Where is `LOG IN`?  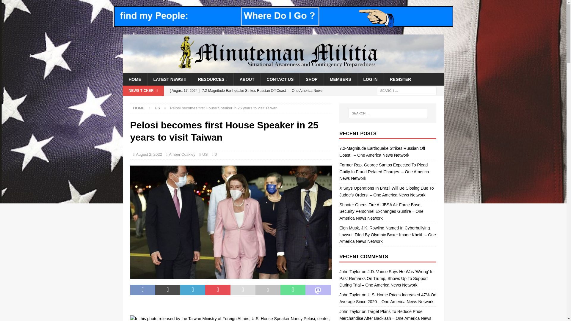 LOG IN is located at coordinates (370, 79).